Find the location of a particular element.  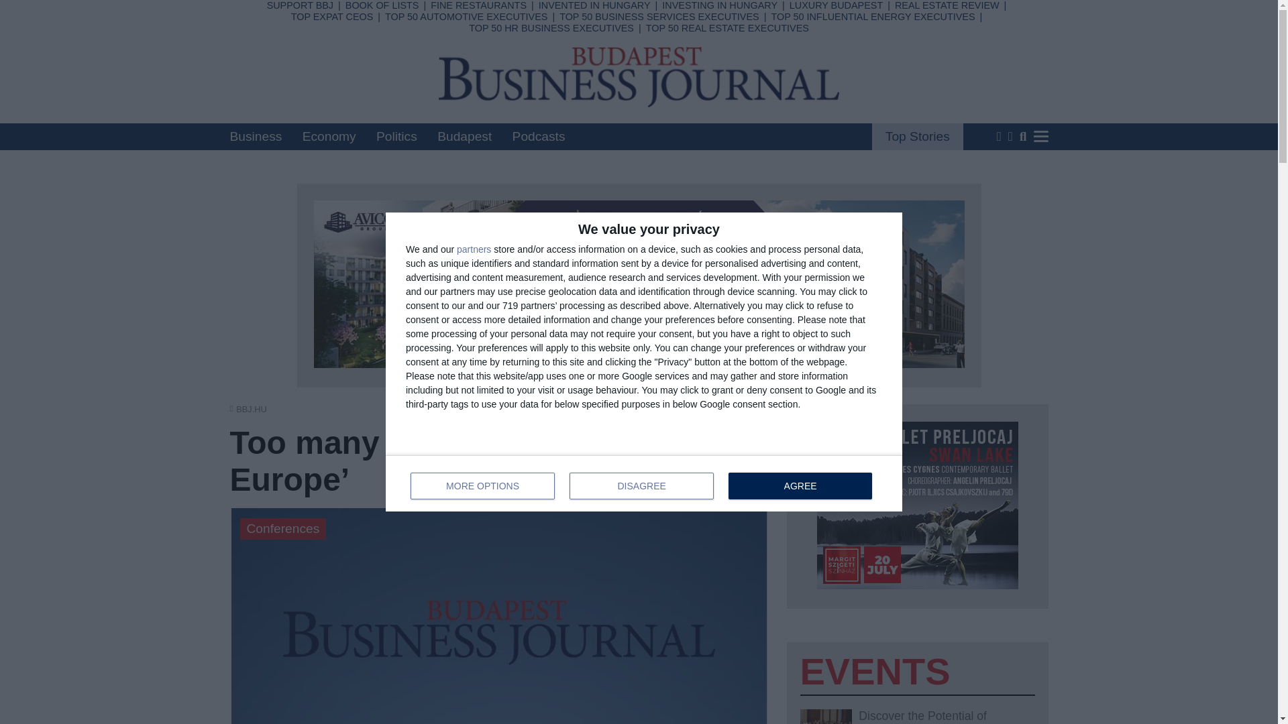

TOP 50 HR BUSINESS EXECUTIVES is located at coordinates (551, 27).